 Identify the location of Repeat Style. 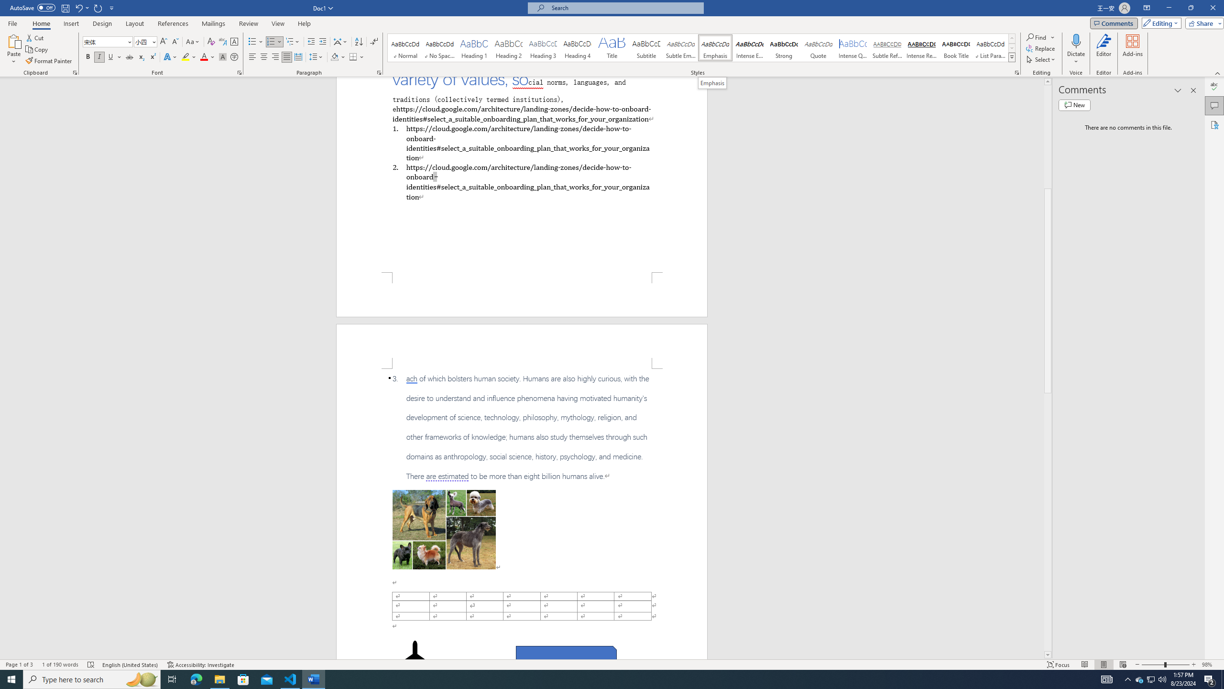
(98, 8).